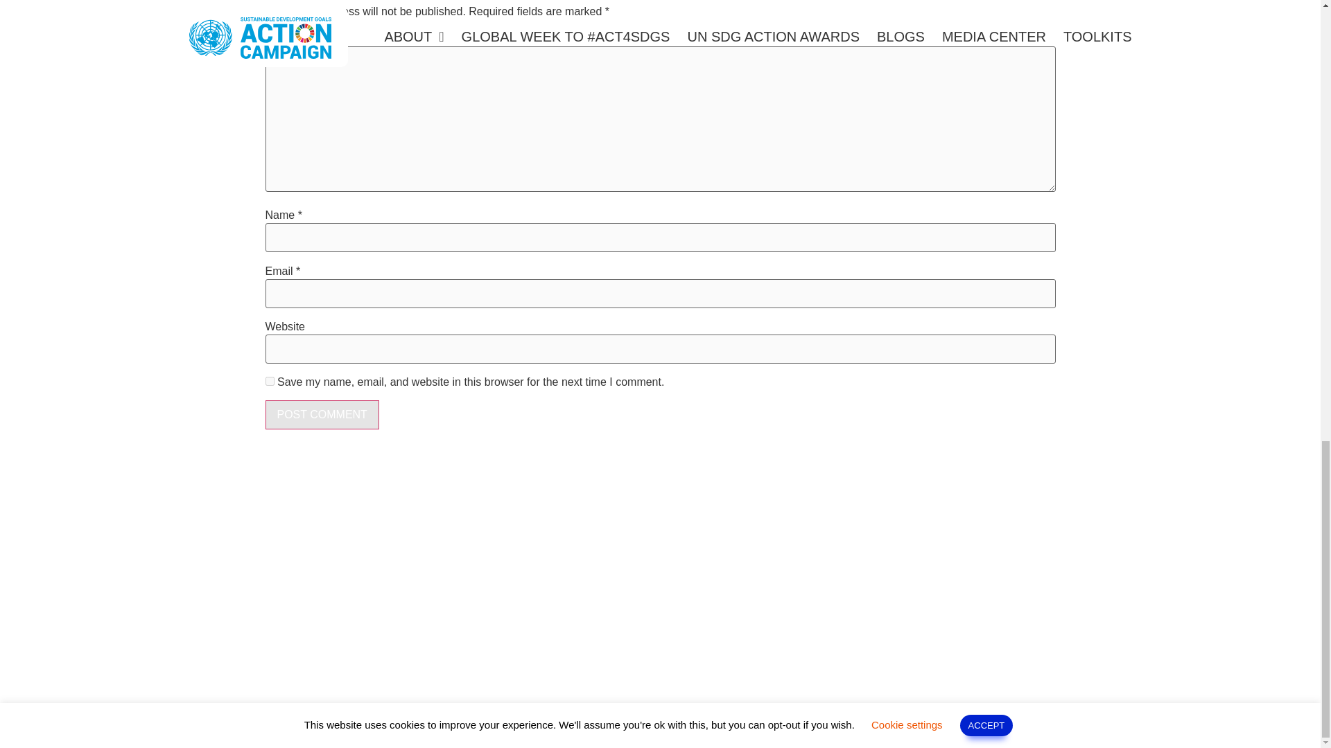 The width and height of the screenshot is (1331, 748). I want to click on yes, so click(269, 381).